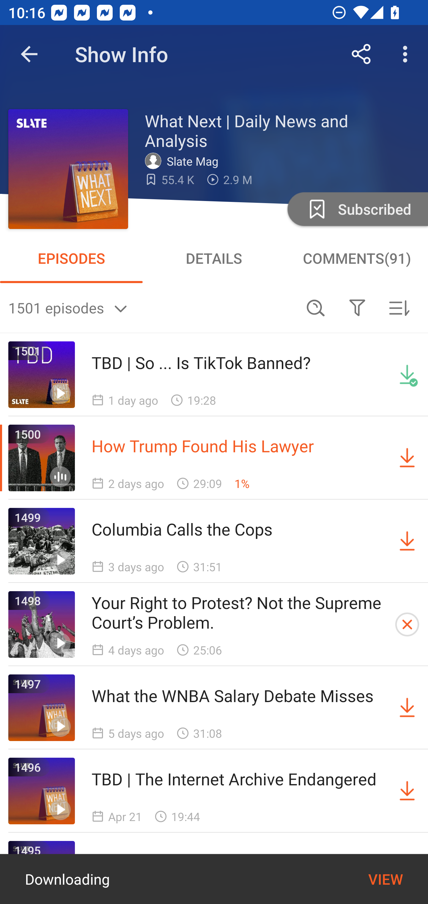 The width and height of the screenshot is (428, 904). What do you see at coordinates (407, 541) in the screenshot?
I see `Download` at bounding box center [407, 541].